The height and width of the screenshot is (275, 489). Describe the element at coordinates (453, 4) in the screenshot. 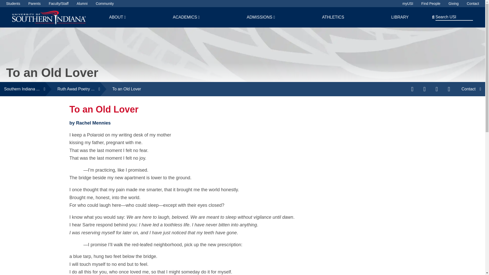

I see `Giving` at that location.